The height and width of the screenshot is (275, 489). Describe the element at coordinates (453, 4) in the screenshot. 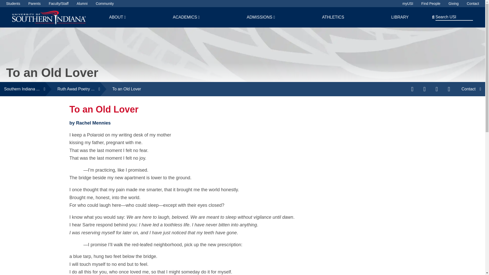

I see `Giving` at that location.